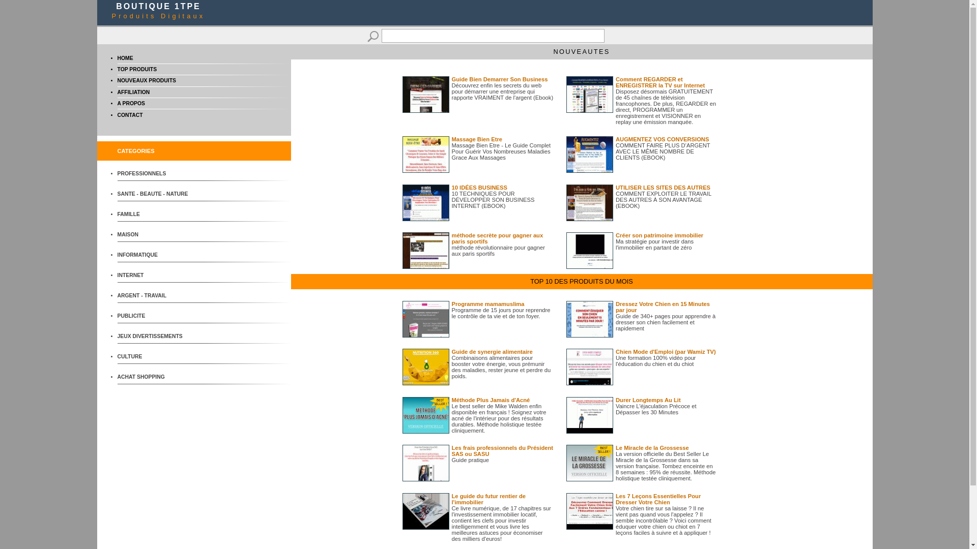 The height and width of the screenshot is (549, 977). I want to click on Durer Longtemps Au Lit, so click(648, 400).